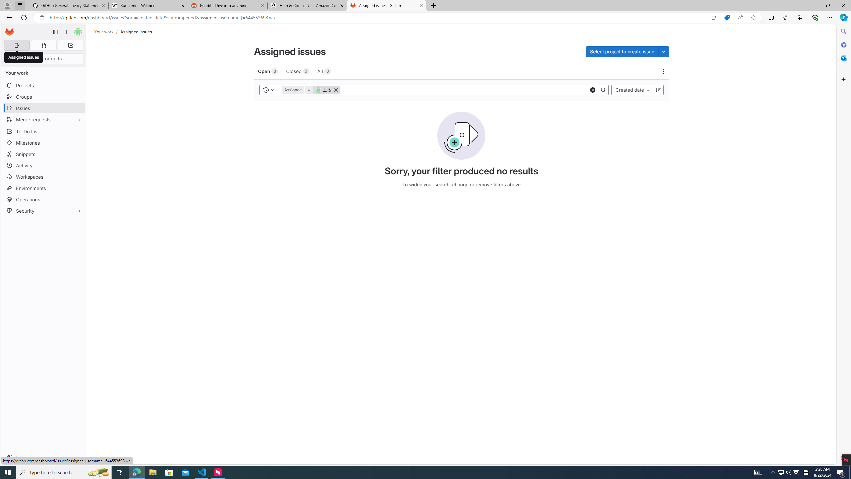 This screenshot has height=479, width=851. What do you see at coordinates (8, 29) in the screenshot?
I see `Skip to main content` at bounding box center [8, 29].